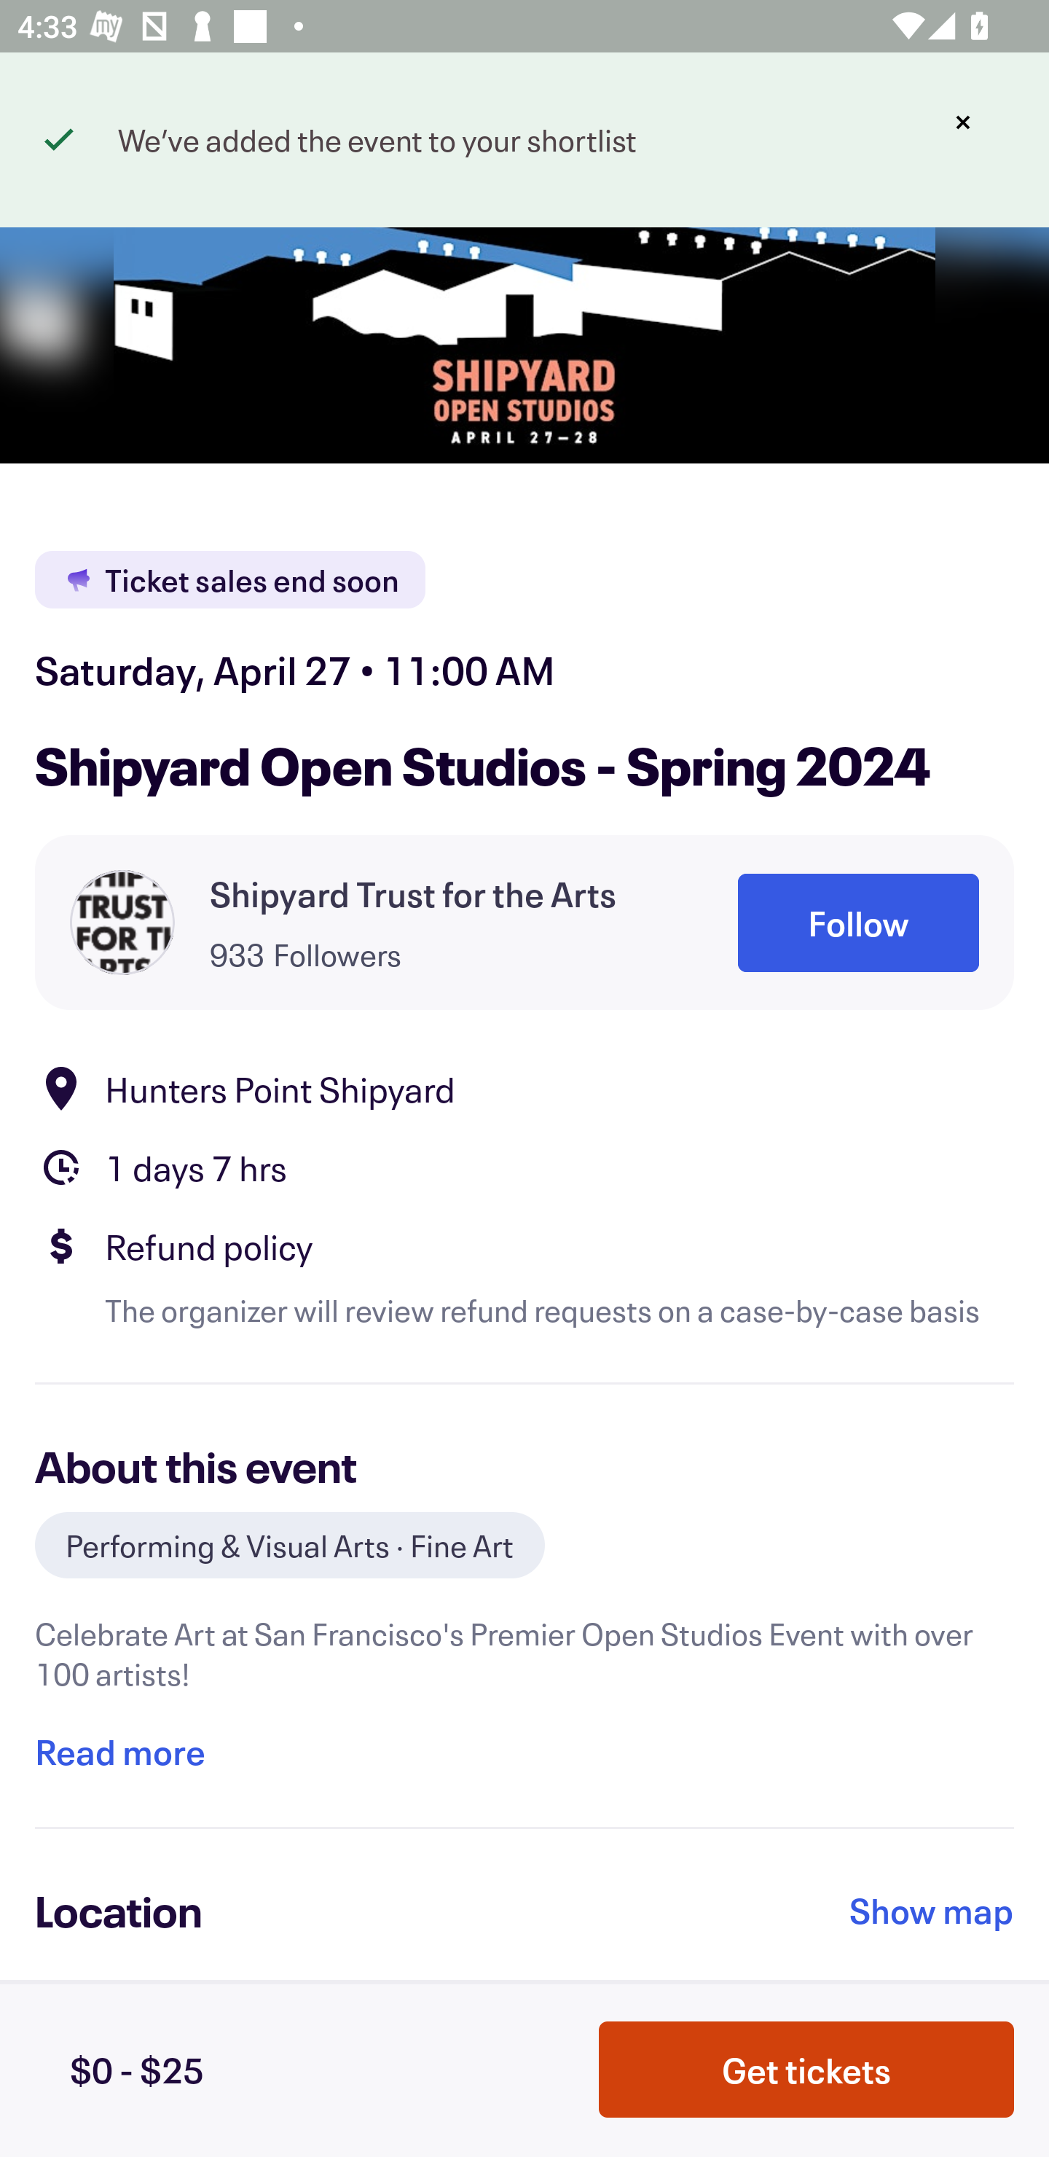 This screenshot has width=1049, height=2157. Describe the element at coordinates (865, 130) in the screenshot. I see `More` at that location.